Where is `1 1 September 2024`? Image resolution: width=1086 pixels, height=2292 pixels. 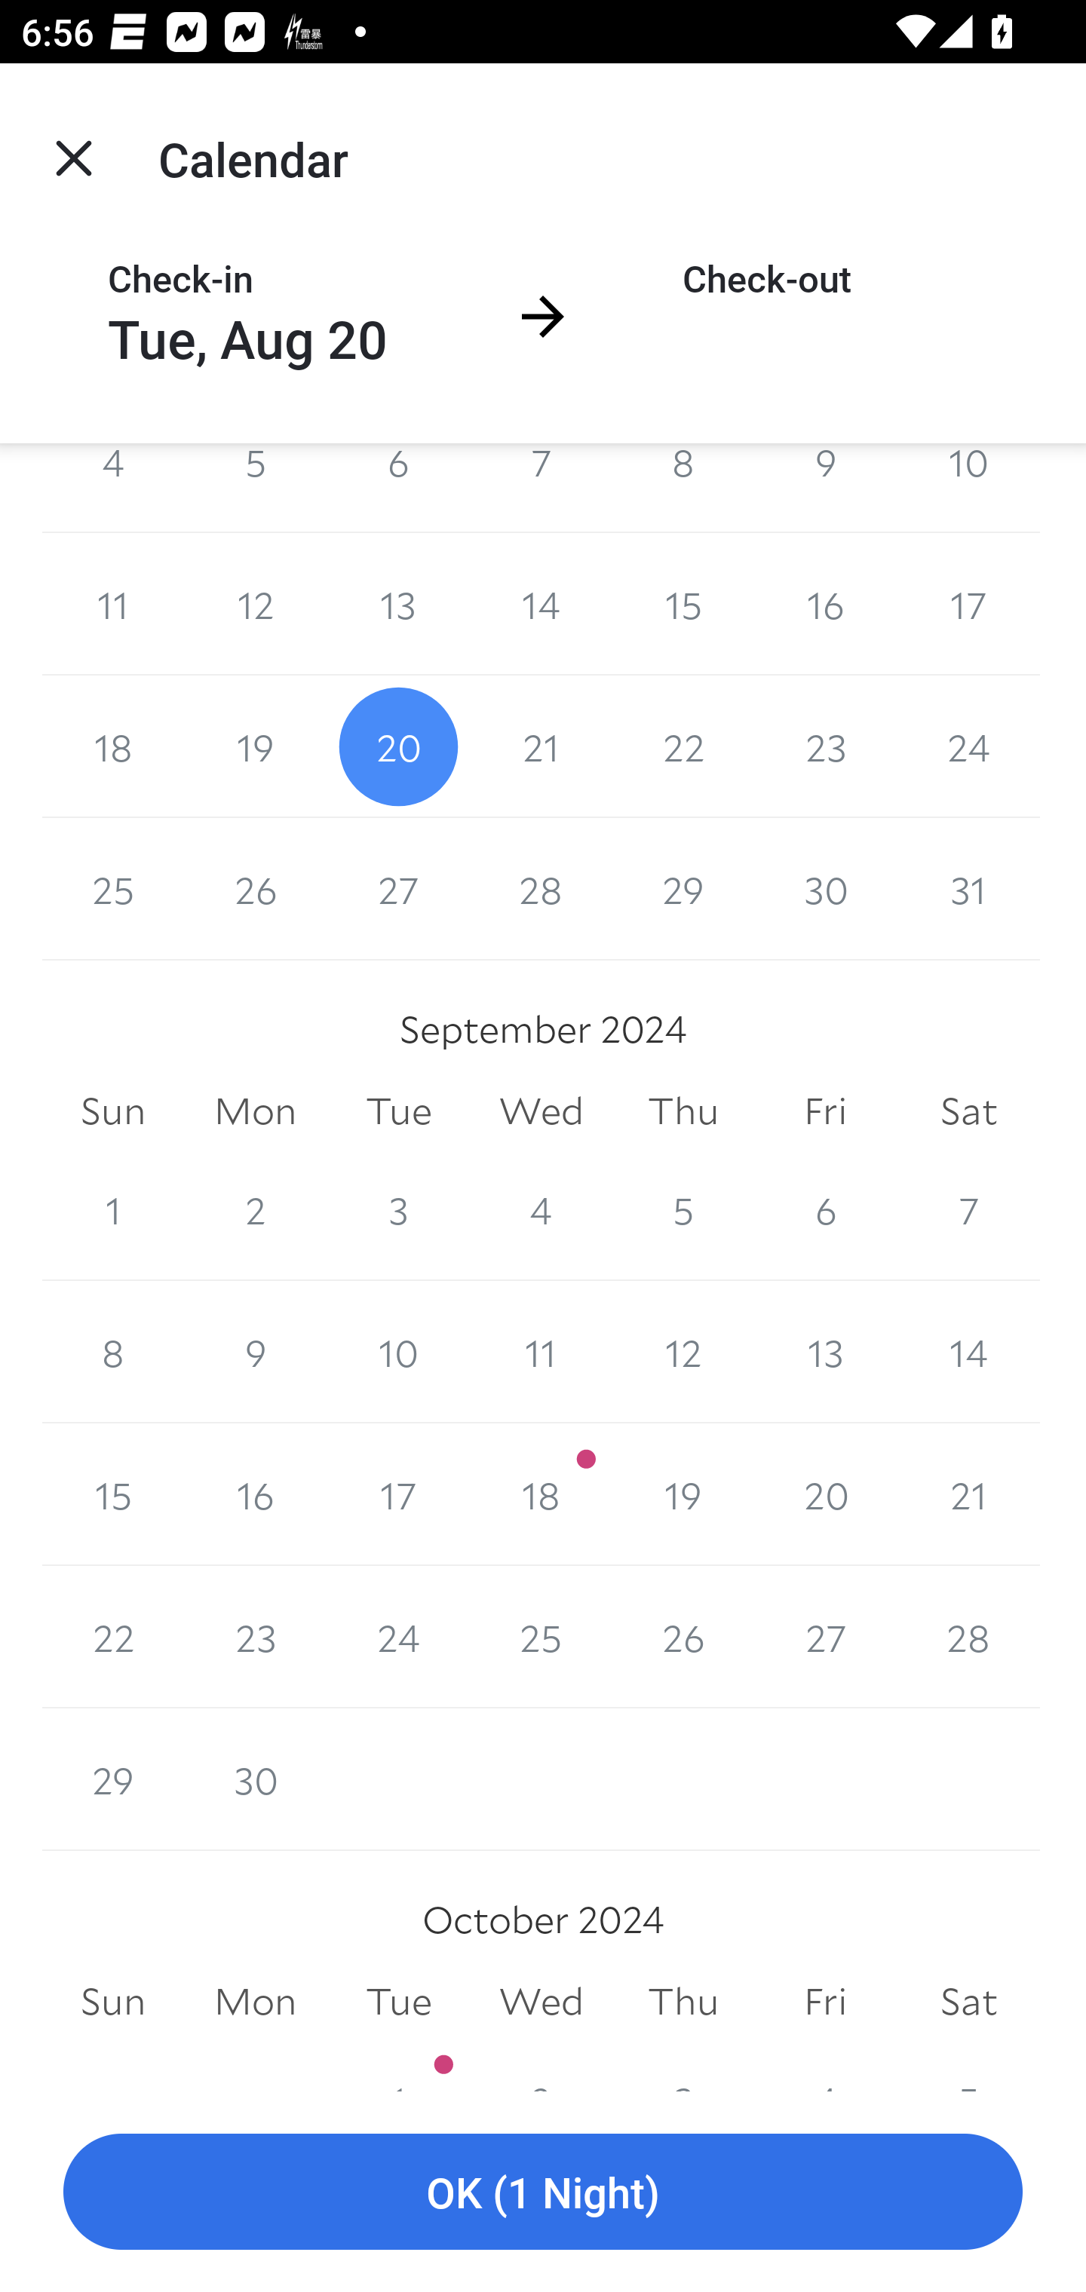 1 1 September 2024 is located at coordinates (113, 1209).